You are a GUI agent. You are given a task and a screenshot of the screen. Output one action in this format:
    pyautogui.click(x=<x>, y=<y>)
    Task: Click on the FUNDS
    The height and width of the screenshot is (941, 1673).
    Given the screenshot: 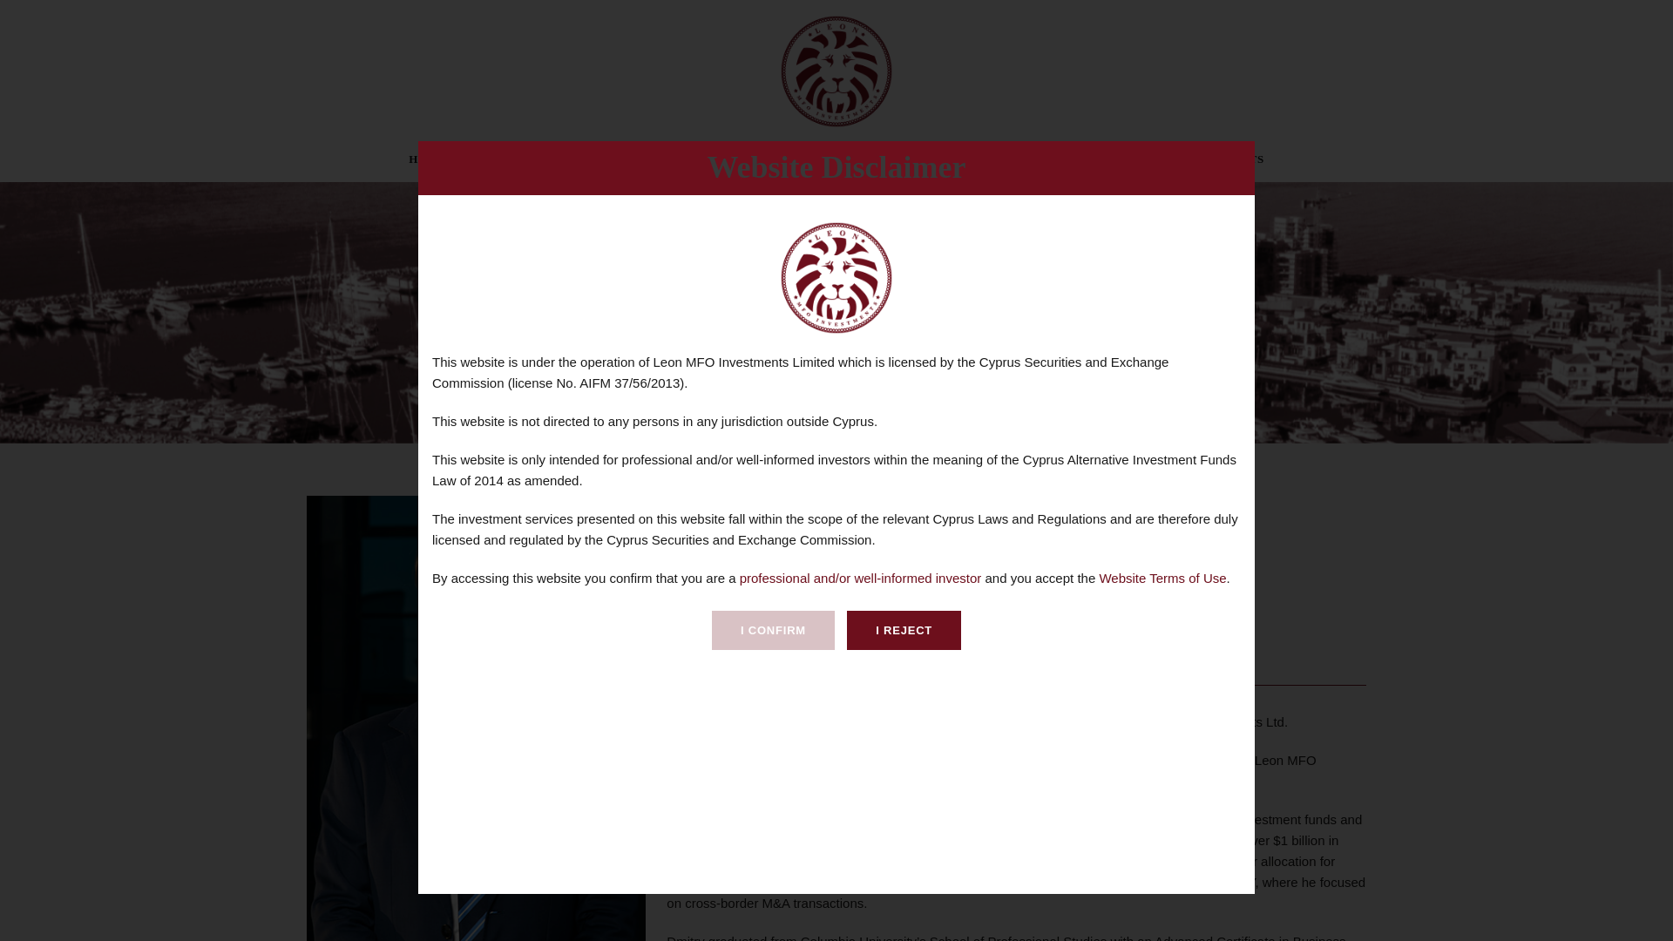 What is the action you would take?
    pyautogui.click(x=717, y=166)
    